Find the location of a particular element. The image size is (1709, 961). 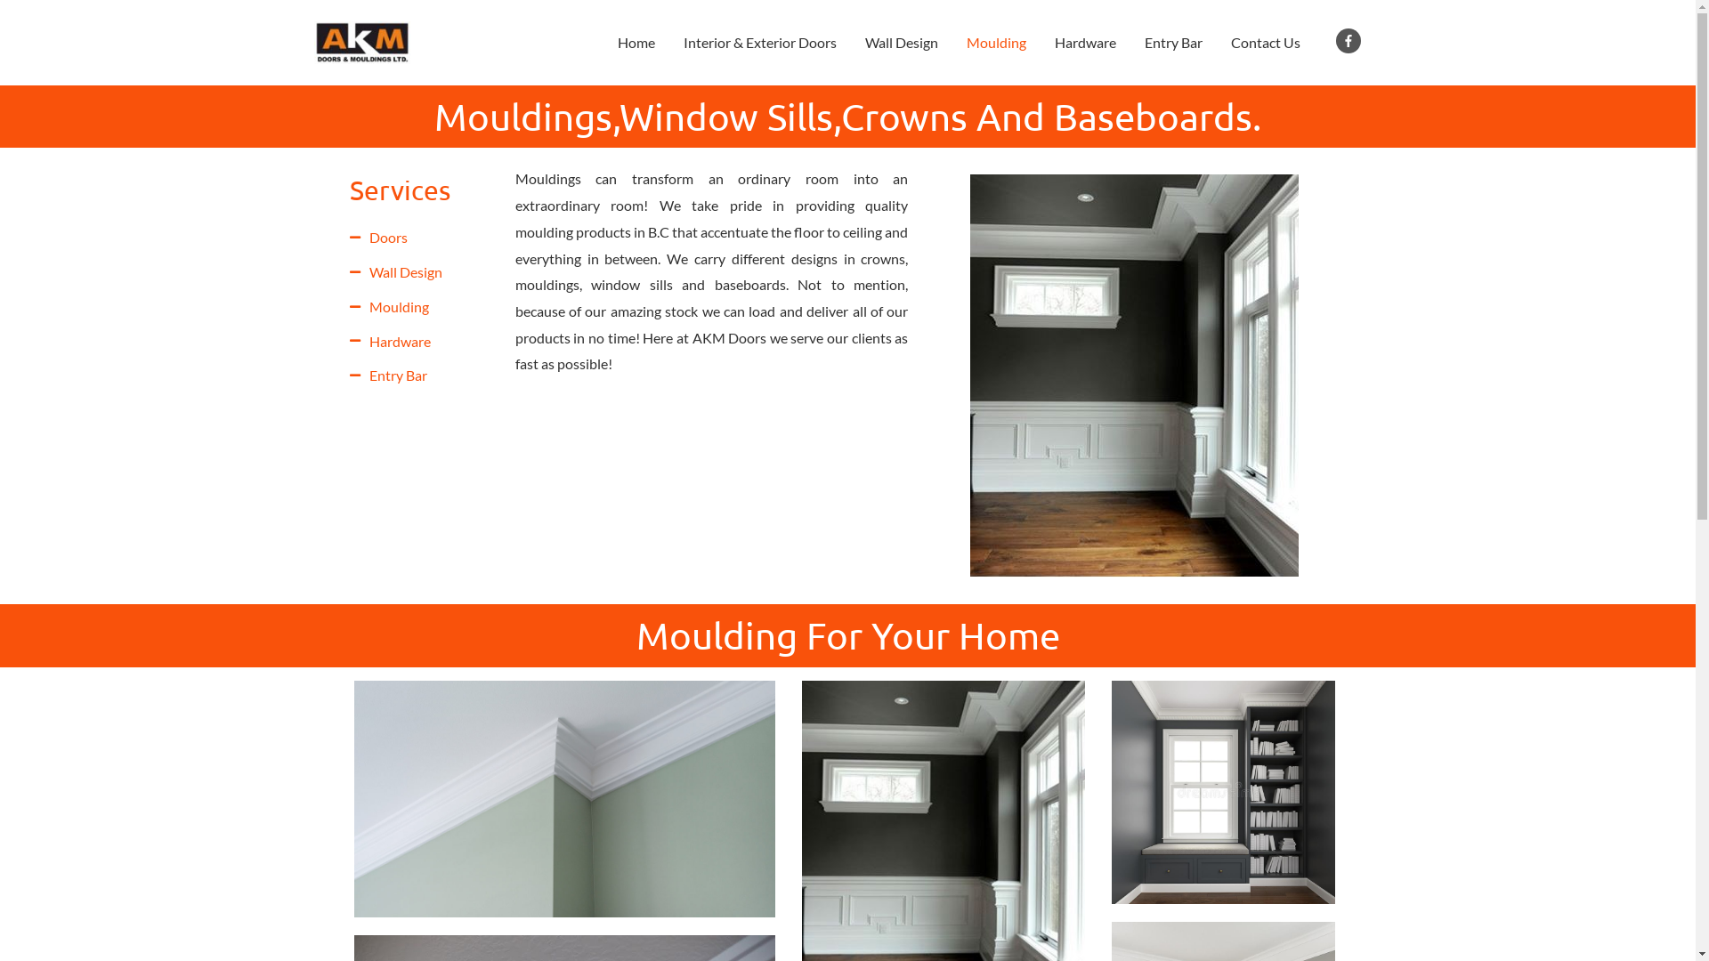

Entry Bar is located at coordinates (423, 376).